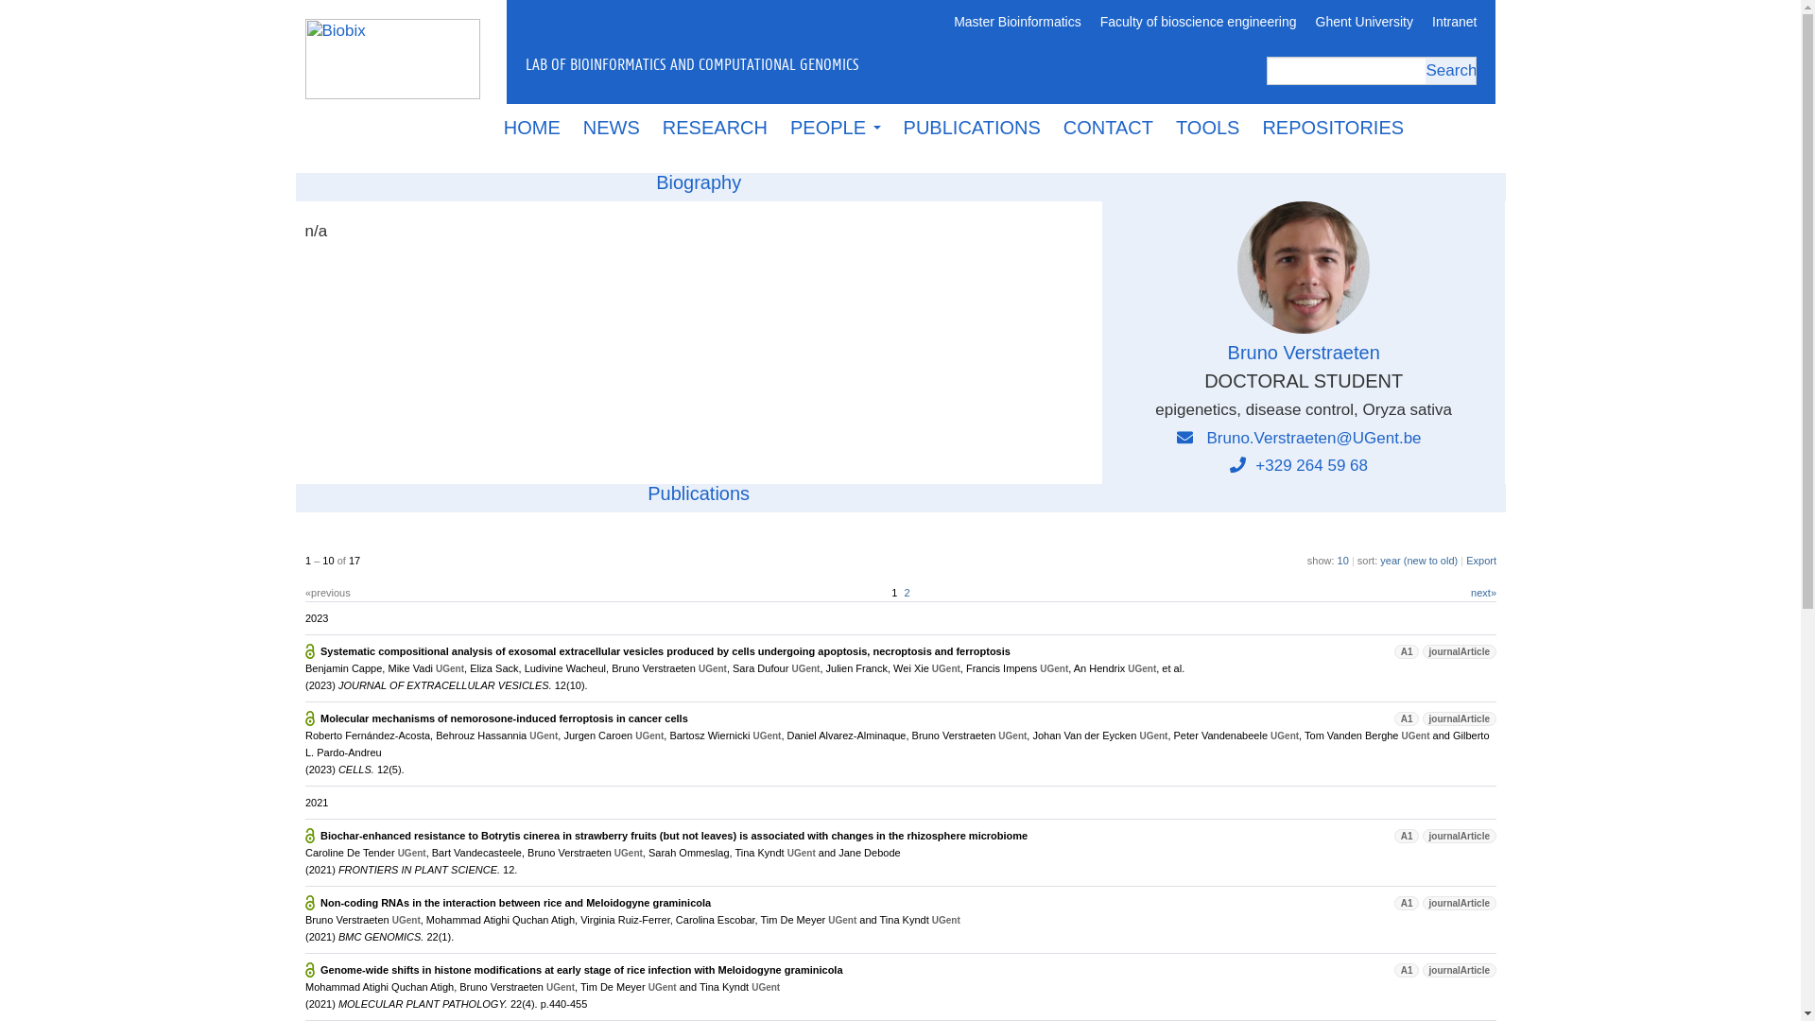 The image size is (1815, 1021). Describe the element at coordinates (1199, 23) in the screenshot. I see `Faculty of bioscience engineering` at that location.